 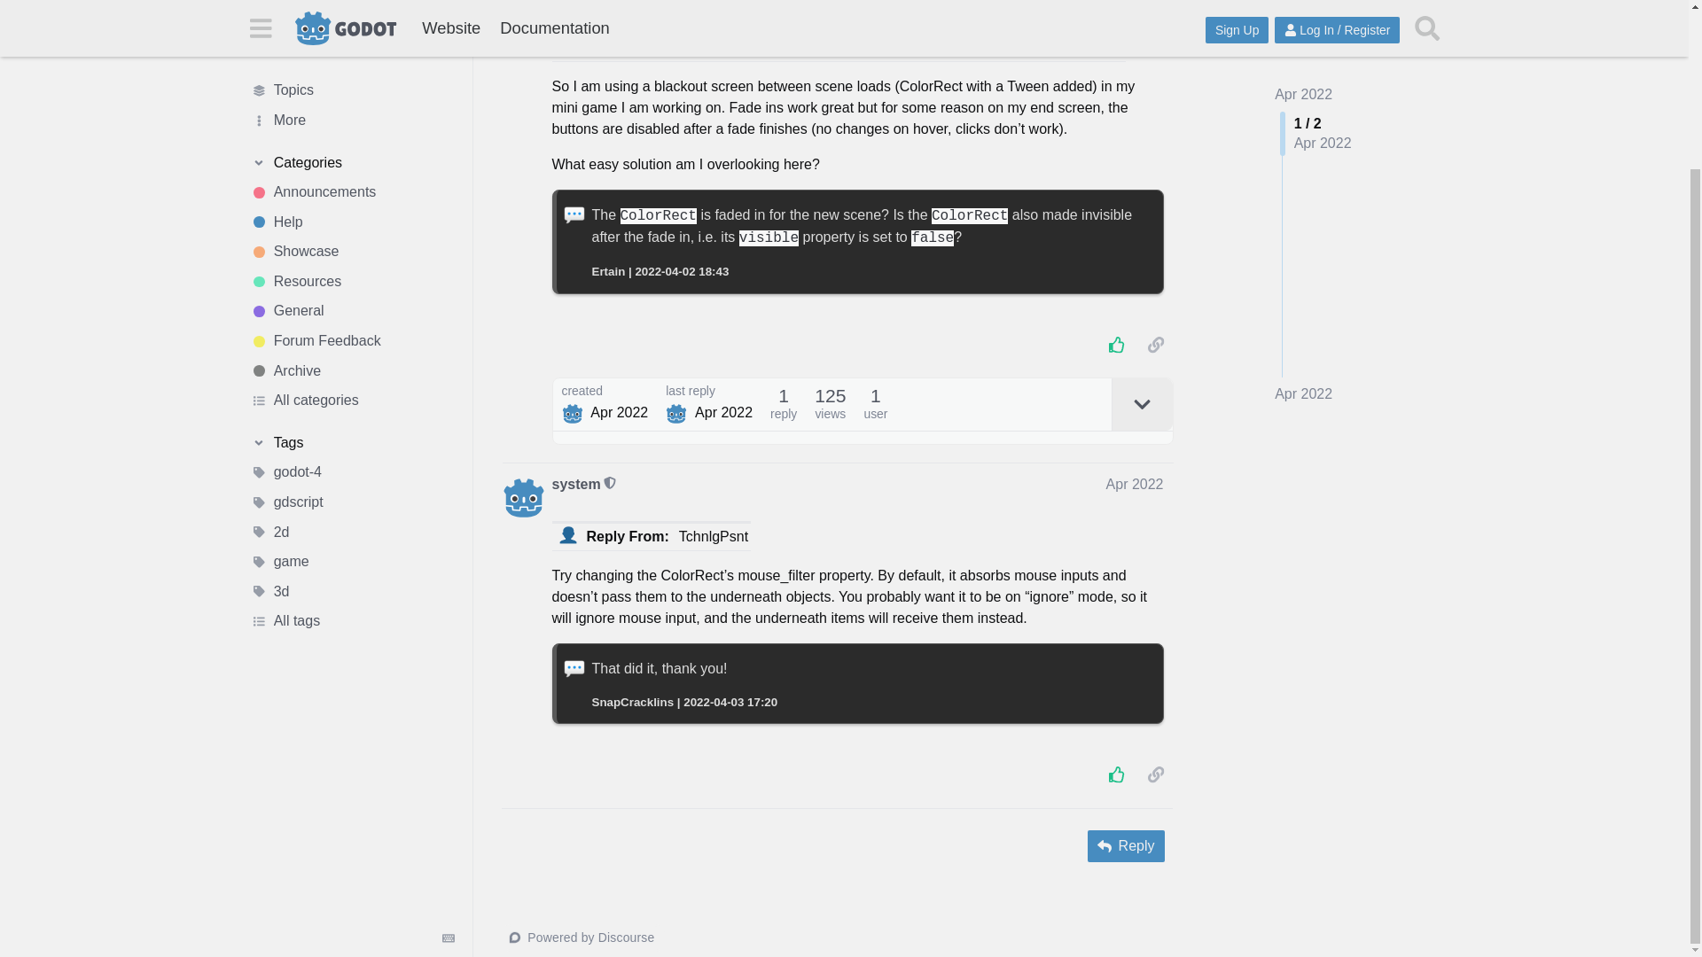 What do you see at coordinates (352, 28) in the screenshot?
I see `Help` at bounding box center [352, 28].